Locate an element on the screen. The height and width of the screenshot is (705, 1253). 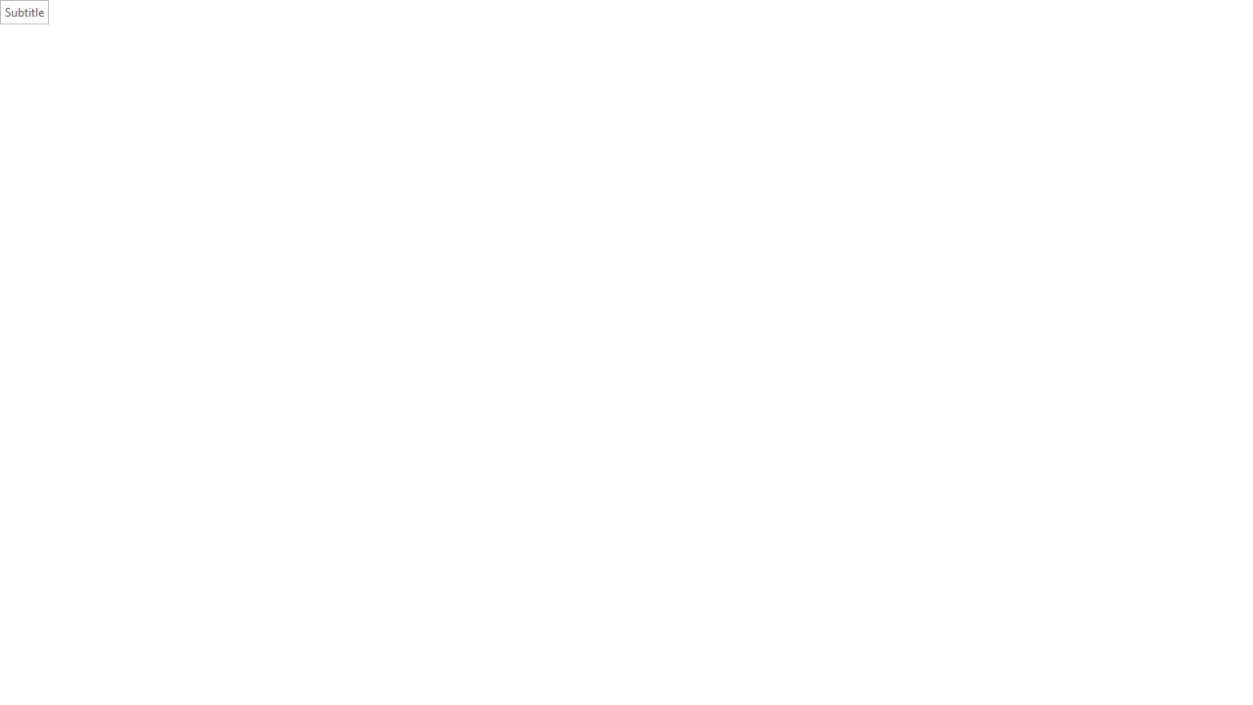
Character Shading is located at coordinates (456, 117).